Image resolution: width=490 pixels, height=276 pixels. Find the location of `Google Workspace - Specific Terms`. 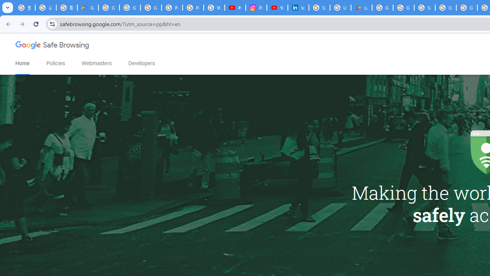

Google Workspace - Specific Terms is located at coordinates (403, 8).